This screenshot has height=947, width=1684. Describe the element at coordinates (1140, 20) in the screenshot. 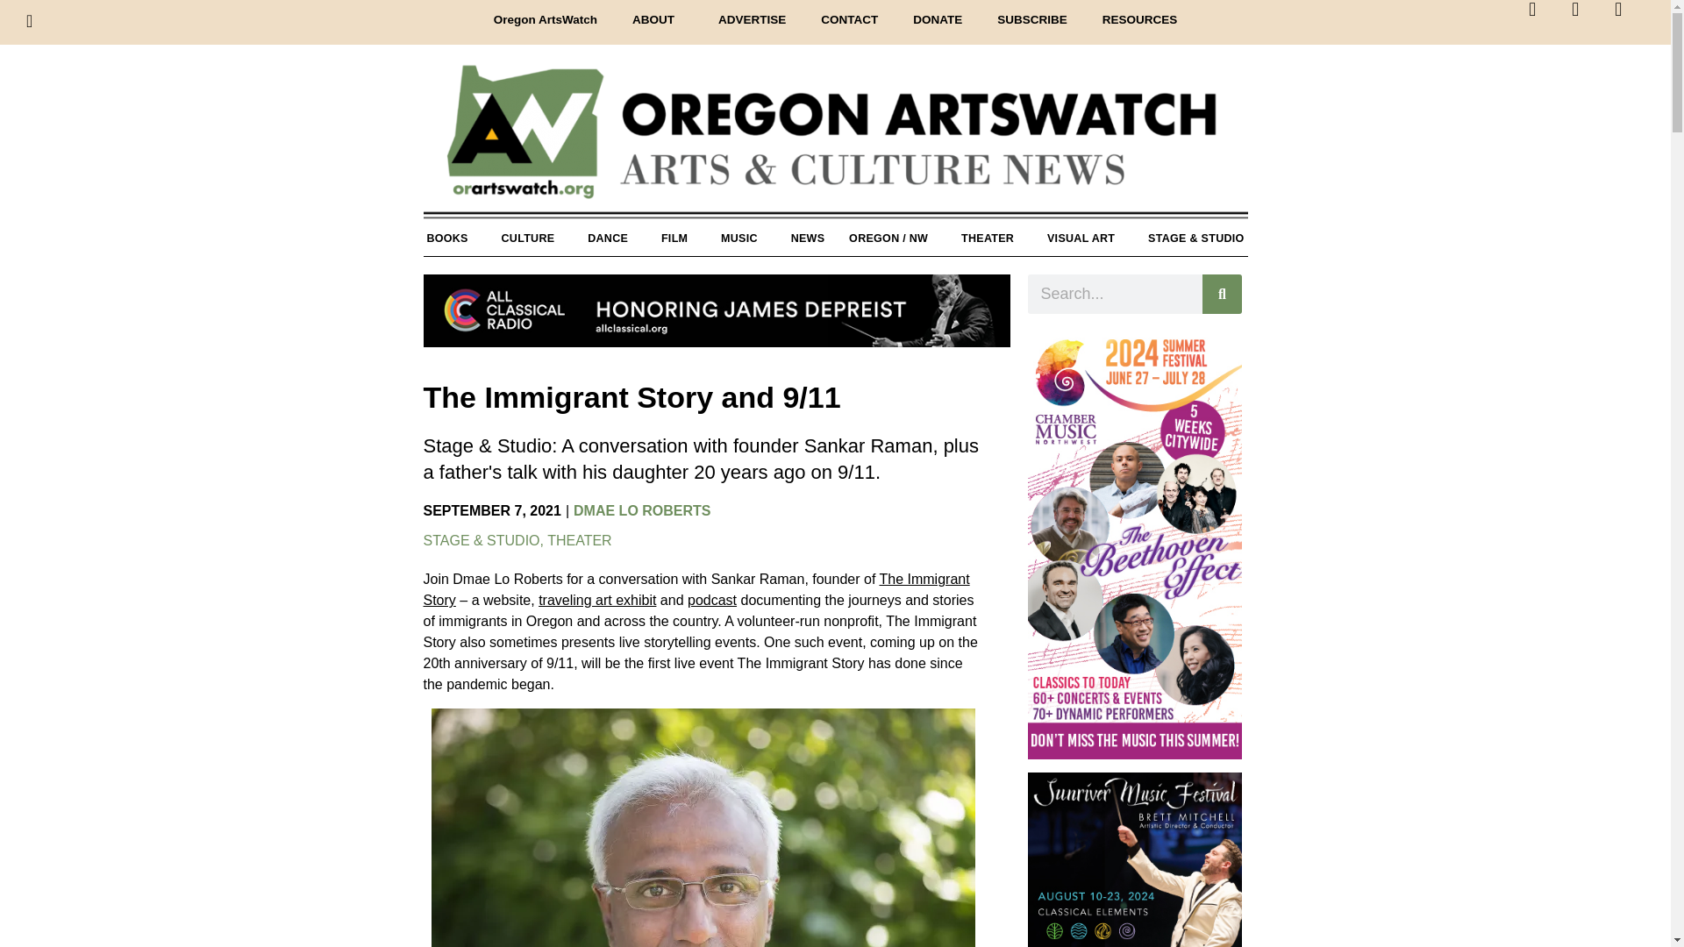

I see `RESOURCES` at that location.